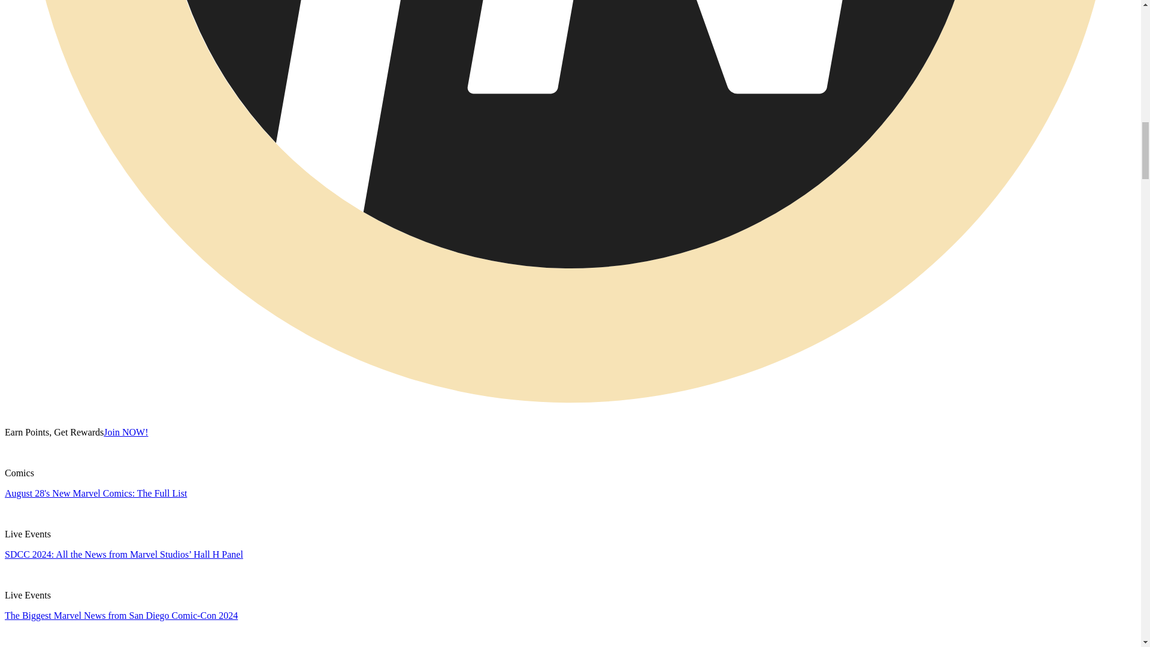 This screenshot has width=1150, height=647. I want to click on Join NOW!, so click(126, 432).